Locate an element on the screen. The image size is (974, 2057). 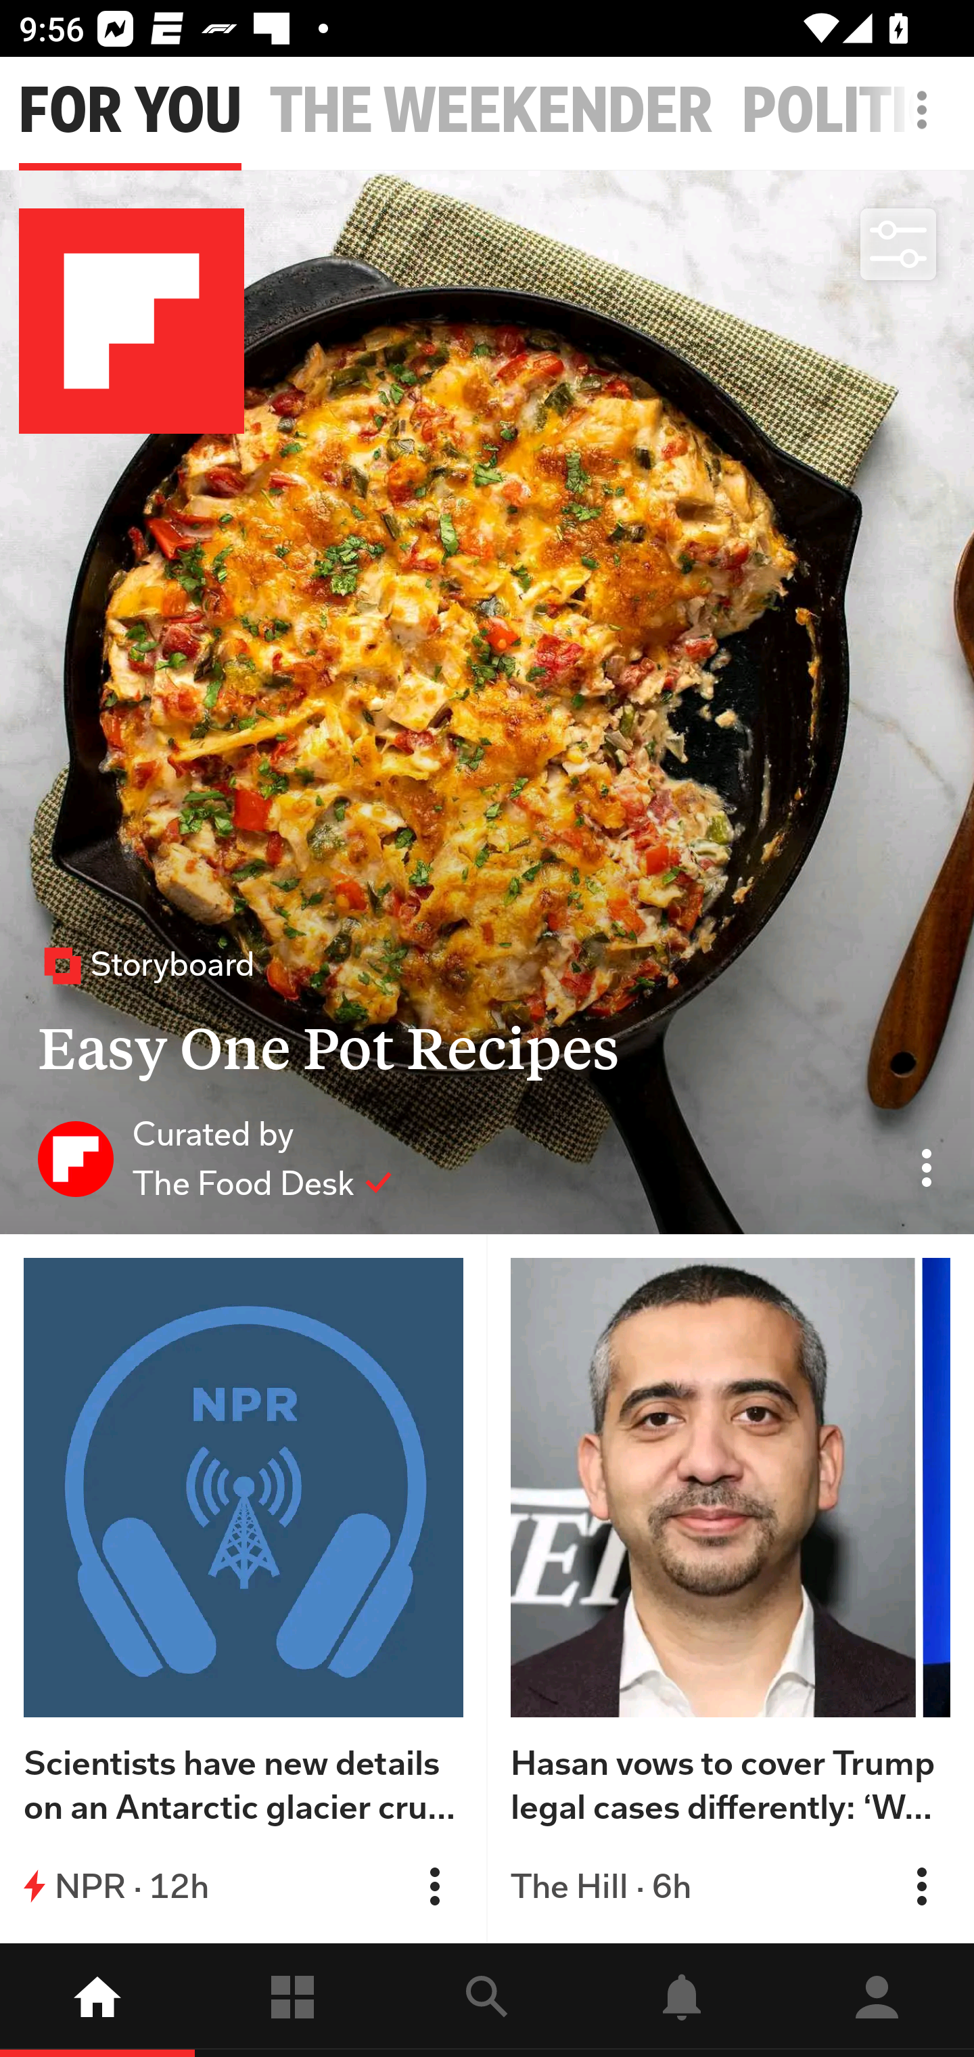
THE WEEKENDER is located at coordinates (491, 111).